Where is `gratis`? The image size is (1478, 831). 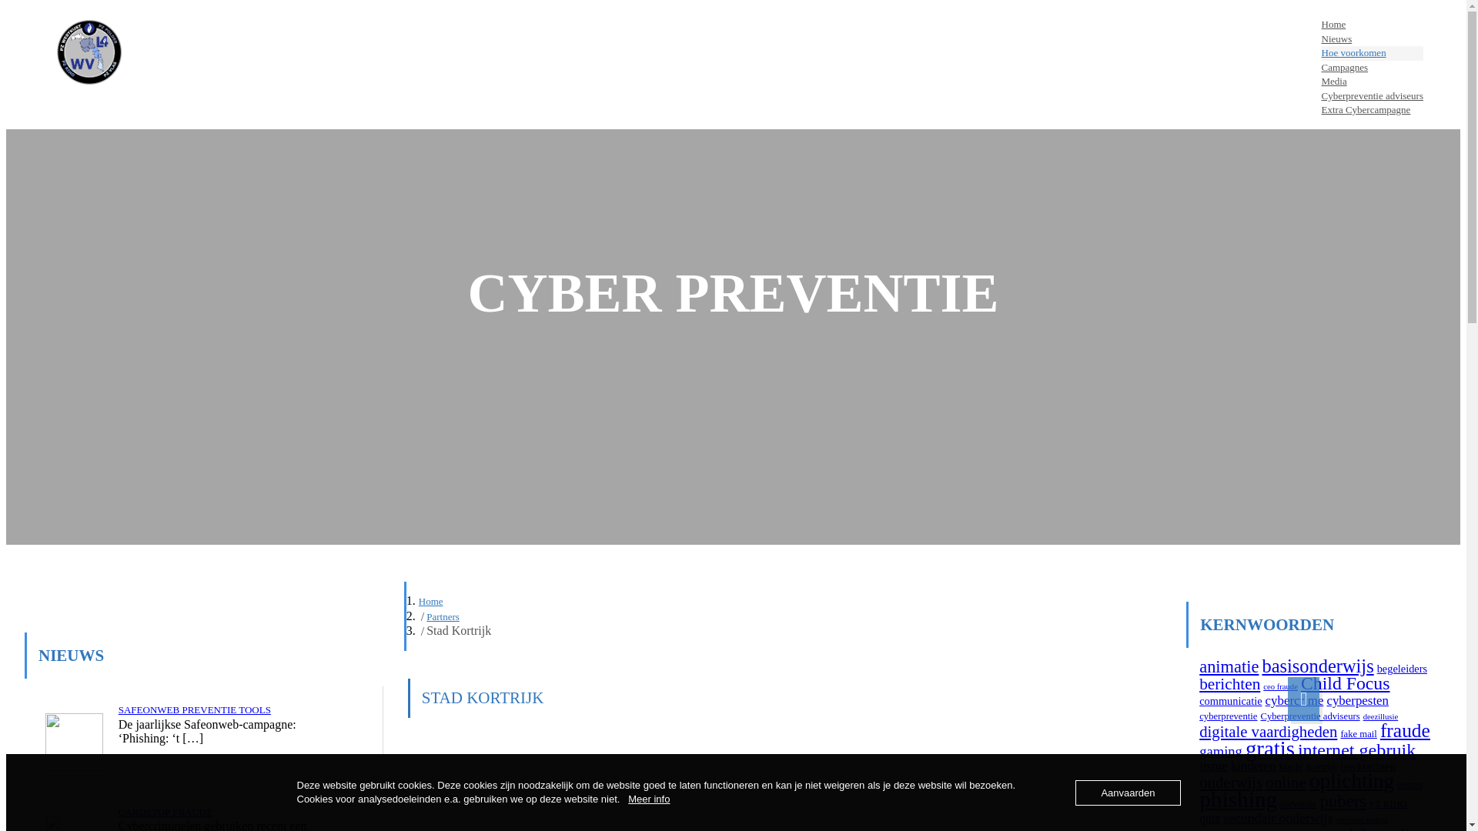
gratis is located at coordinates (1270, 749).